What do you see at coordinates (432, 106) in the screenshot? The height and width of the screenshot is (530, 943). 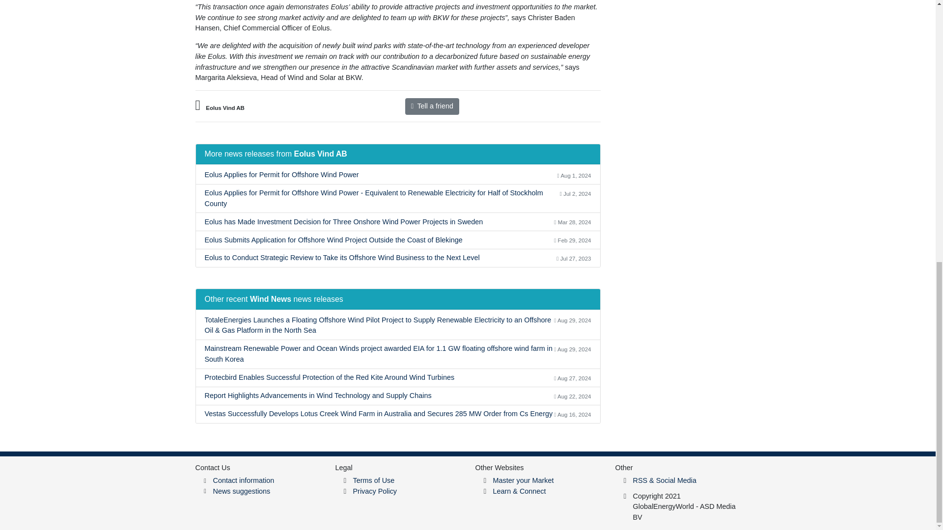 I see `Terms of Use` at bounding box center [432, 106].